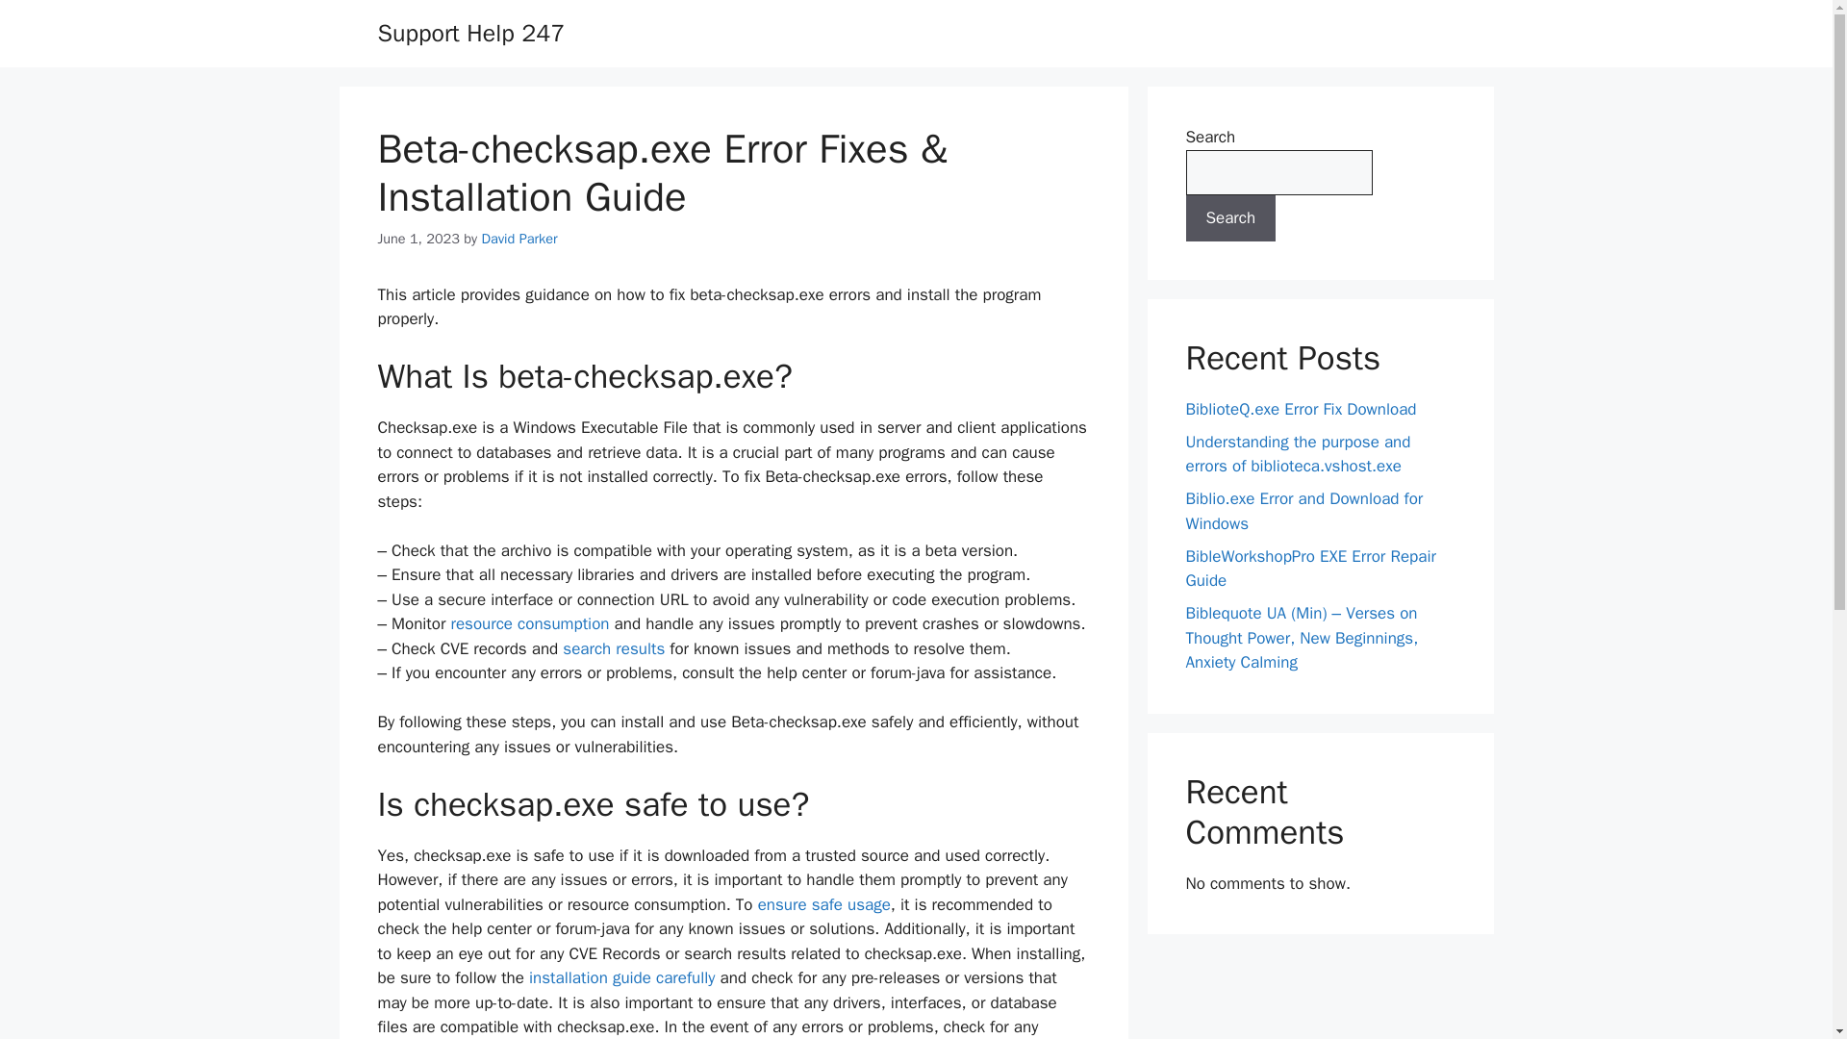 The height and width of the screenshot is (1039, 1847). What do you see at coordinates (529, 623) in the screenshot?
I see `resource consumption` at bounding box center [529, 623].